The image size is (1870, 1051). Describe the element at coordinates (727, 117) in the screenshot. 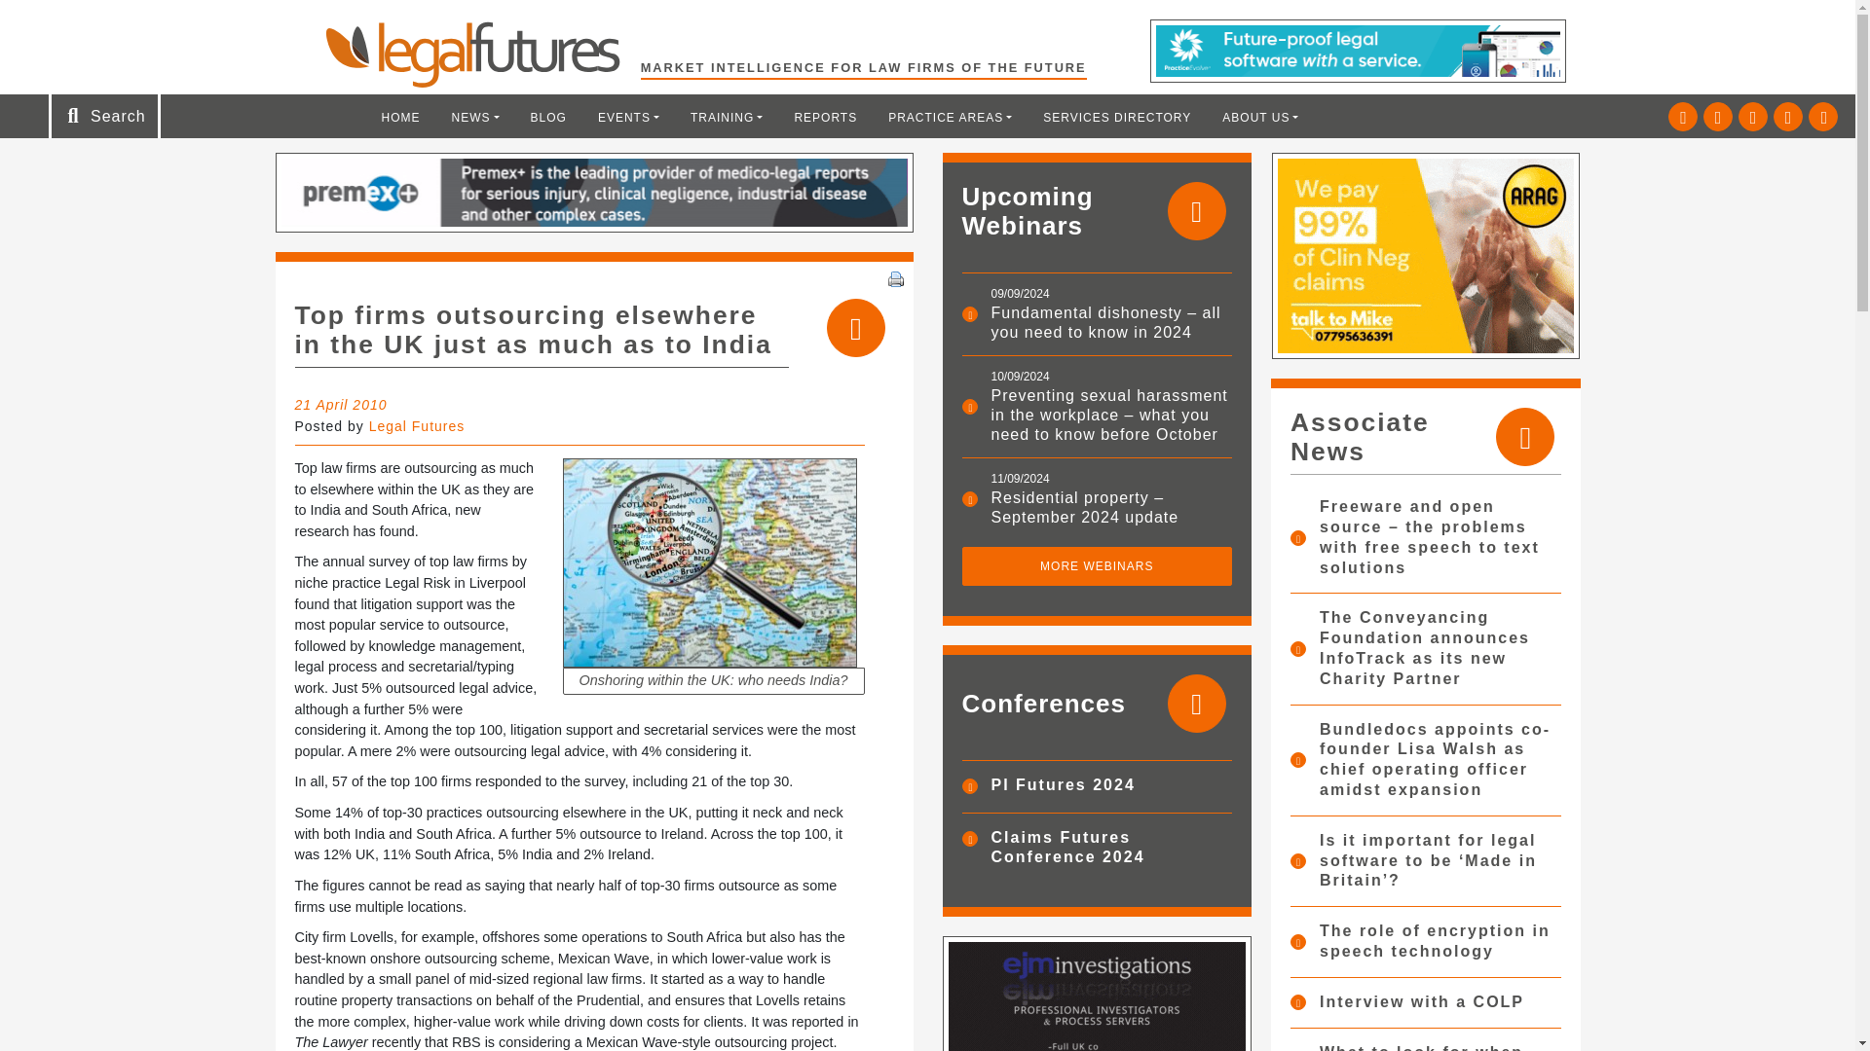

I see `TRAINING` at that location.